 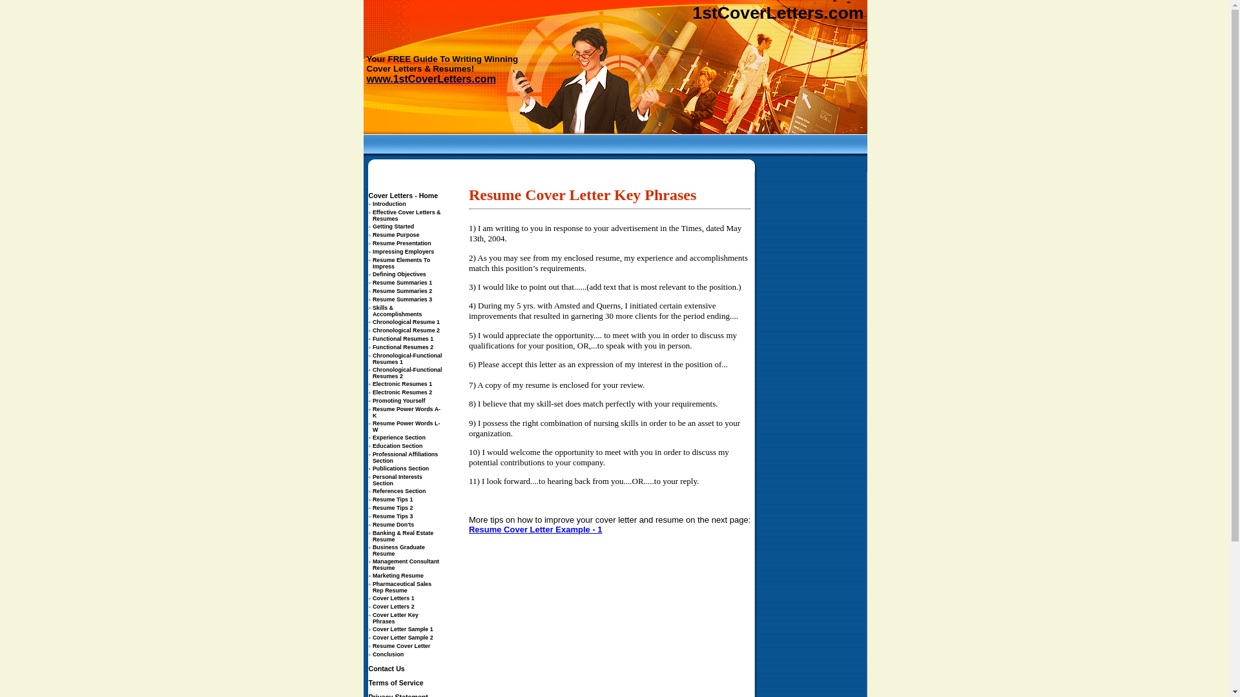 I want to click on Defining Objectives, so click(x=399, y=274).